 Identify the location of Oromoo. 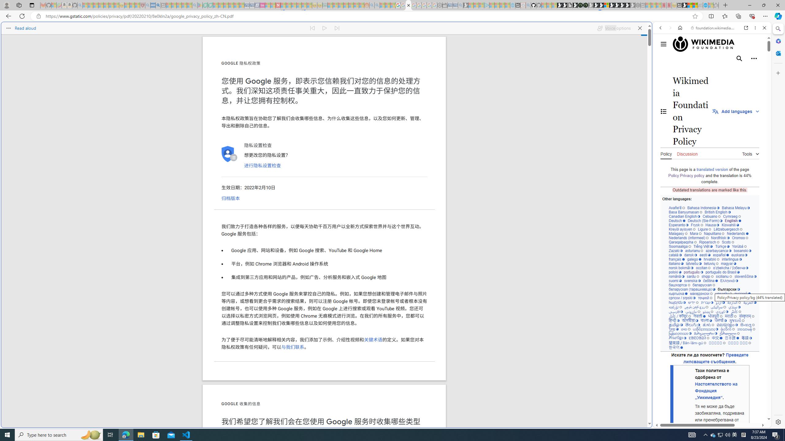
(740, 238).